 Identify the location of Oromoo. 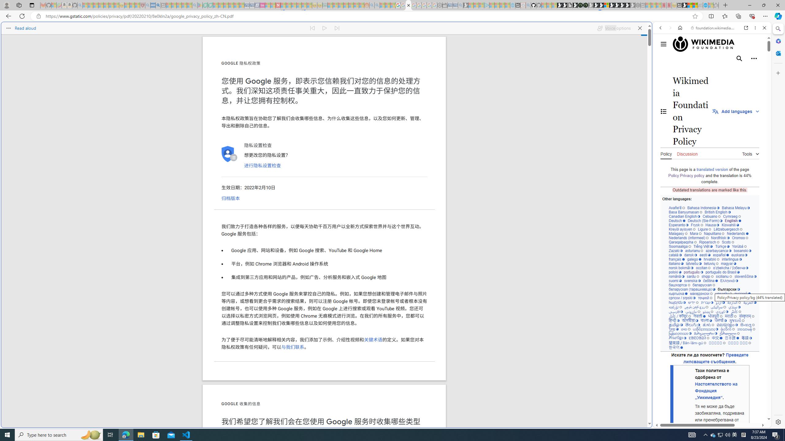
(740, 238).